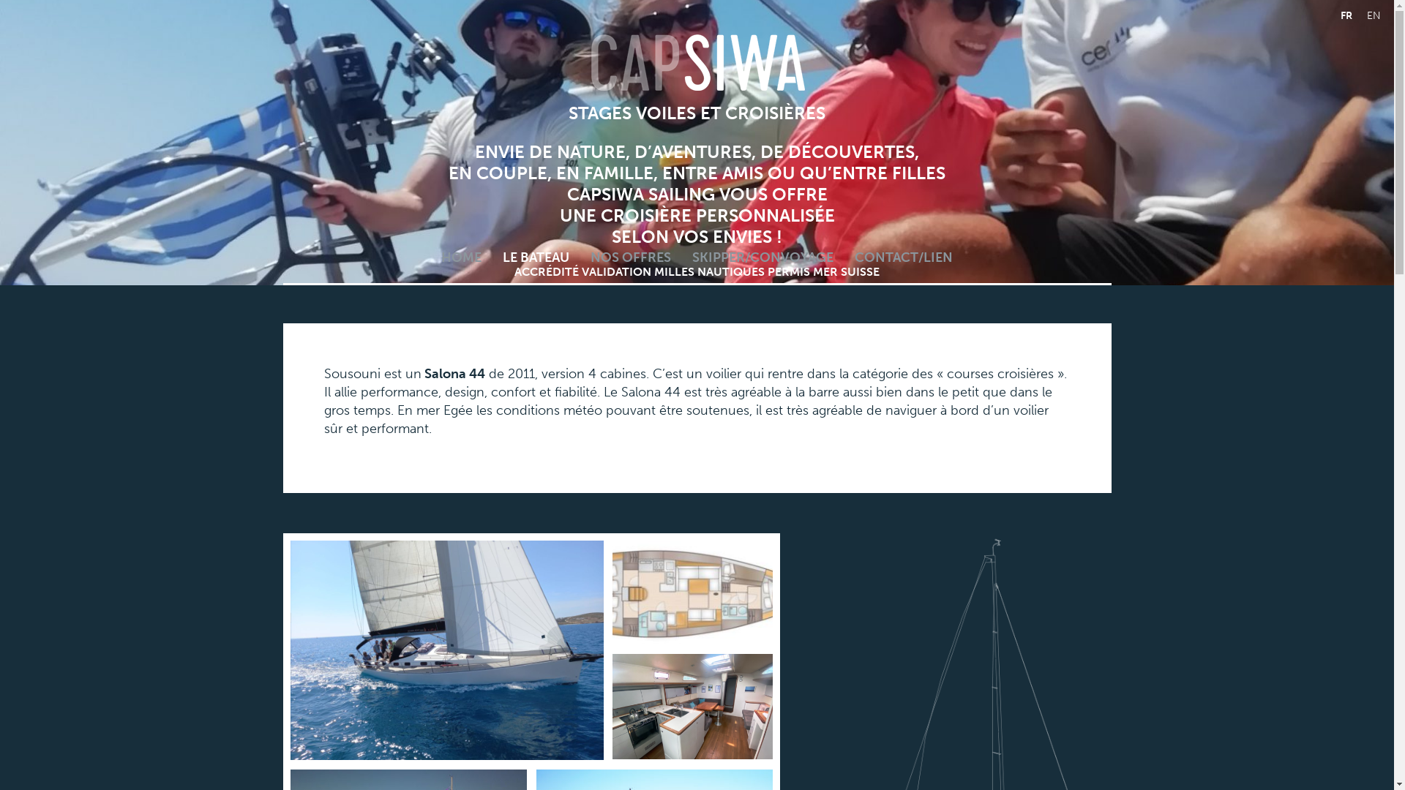 This screenshot has width=1405, height=790. What do you see at coordinates (461, 257) in the screenshot?
I see `HOME` at bounding box center [461, 257].